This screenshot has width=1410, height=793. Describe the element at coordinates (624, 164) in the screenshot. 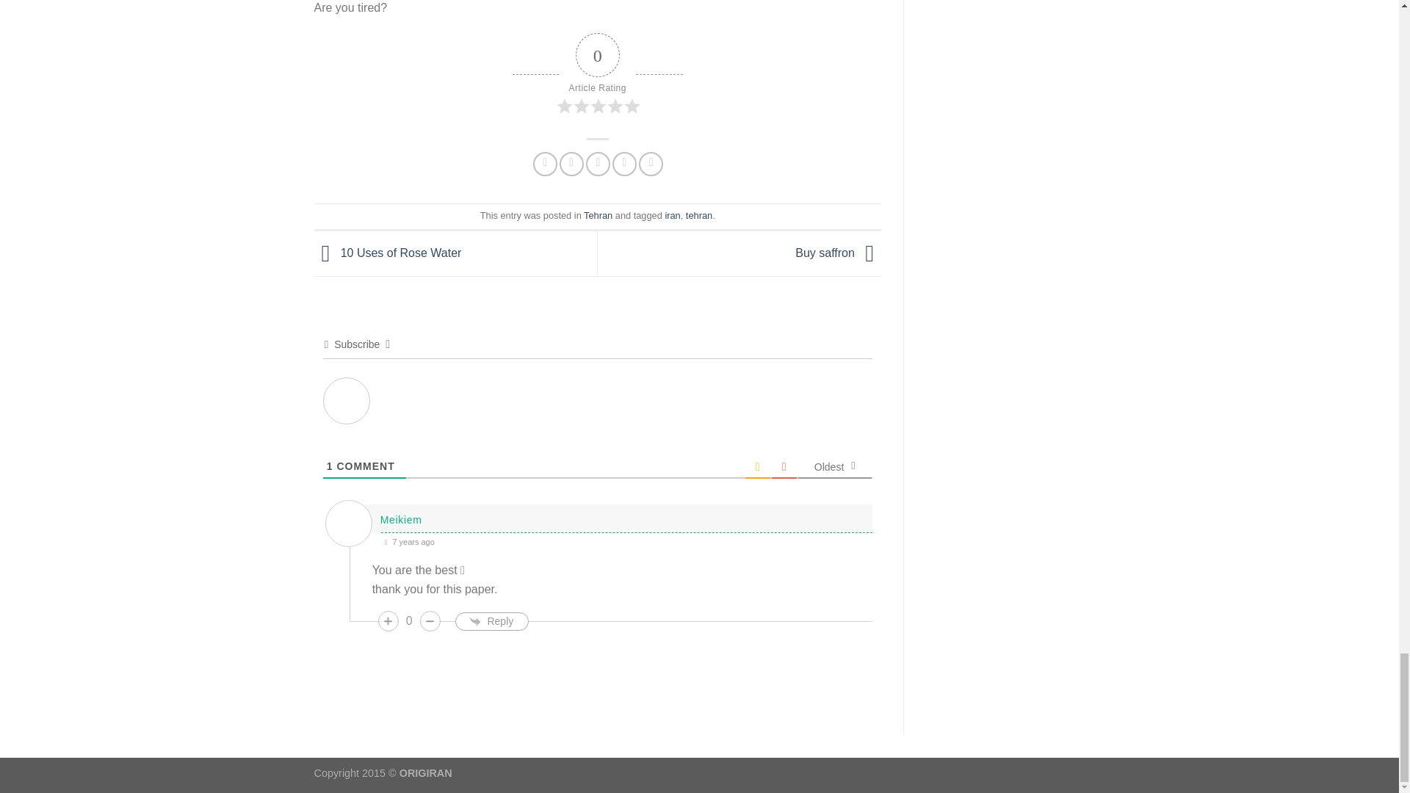

I see `Pin on Pinterest` at that location.